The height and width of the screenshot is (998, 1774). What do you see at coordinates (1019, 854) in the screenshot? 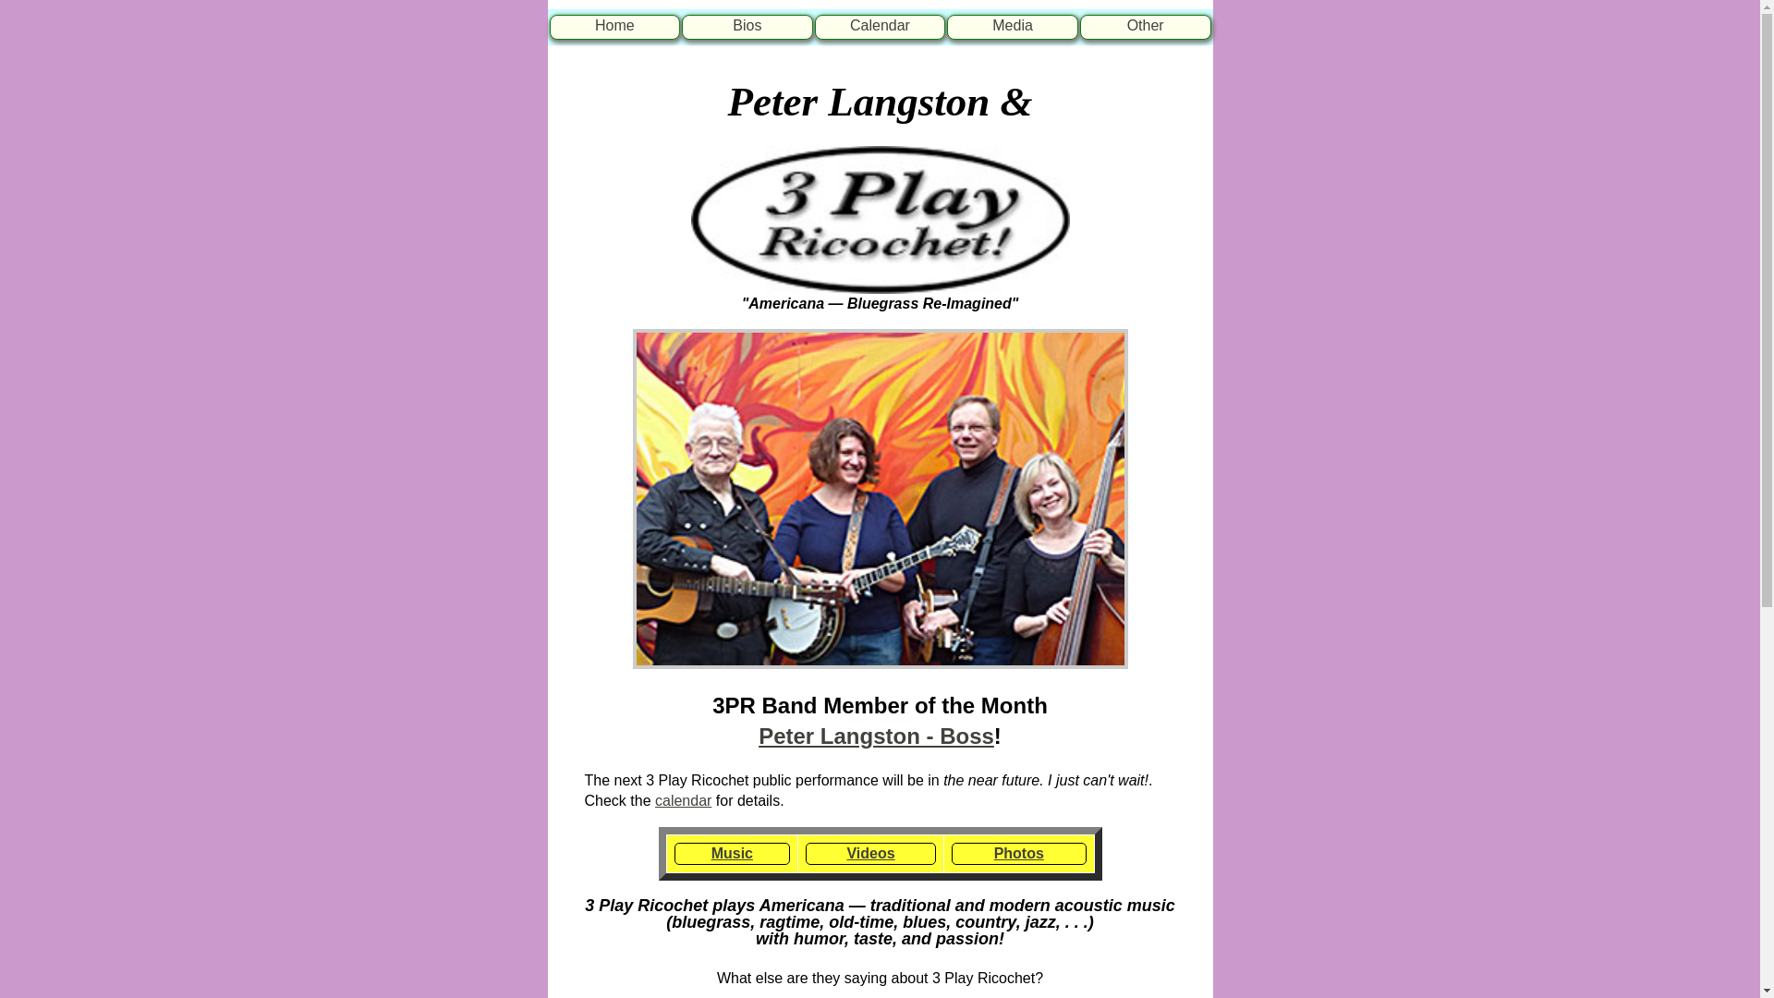
I see `Photos` at bounding box center [1019, 854].